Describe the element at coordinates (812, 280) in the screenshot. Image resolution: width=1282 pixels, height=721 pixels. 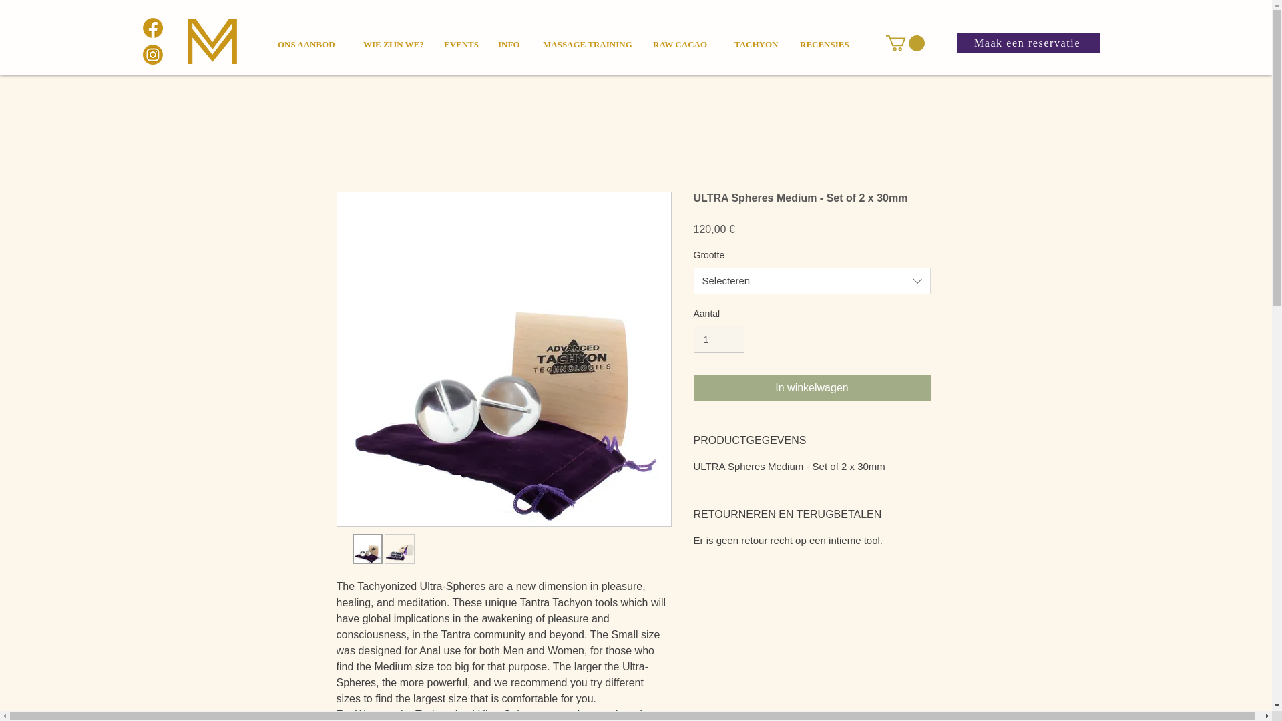
I see `Selecteren` at that location.